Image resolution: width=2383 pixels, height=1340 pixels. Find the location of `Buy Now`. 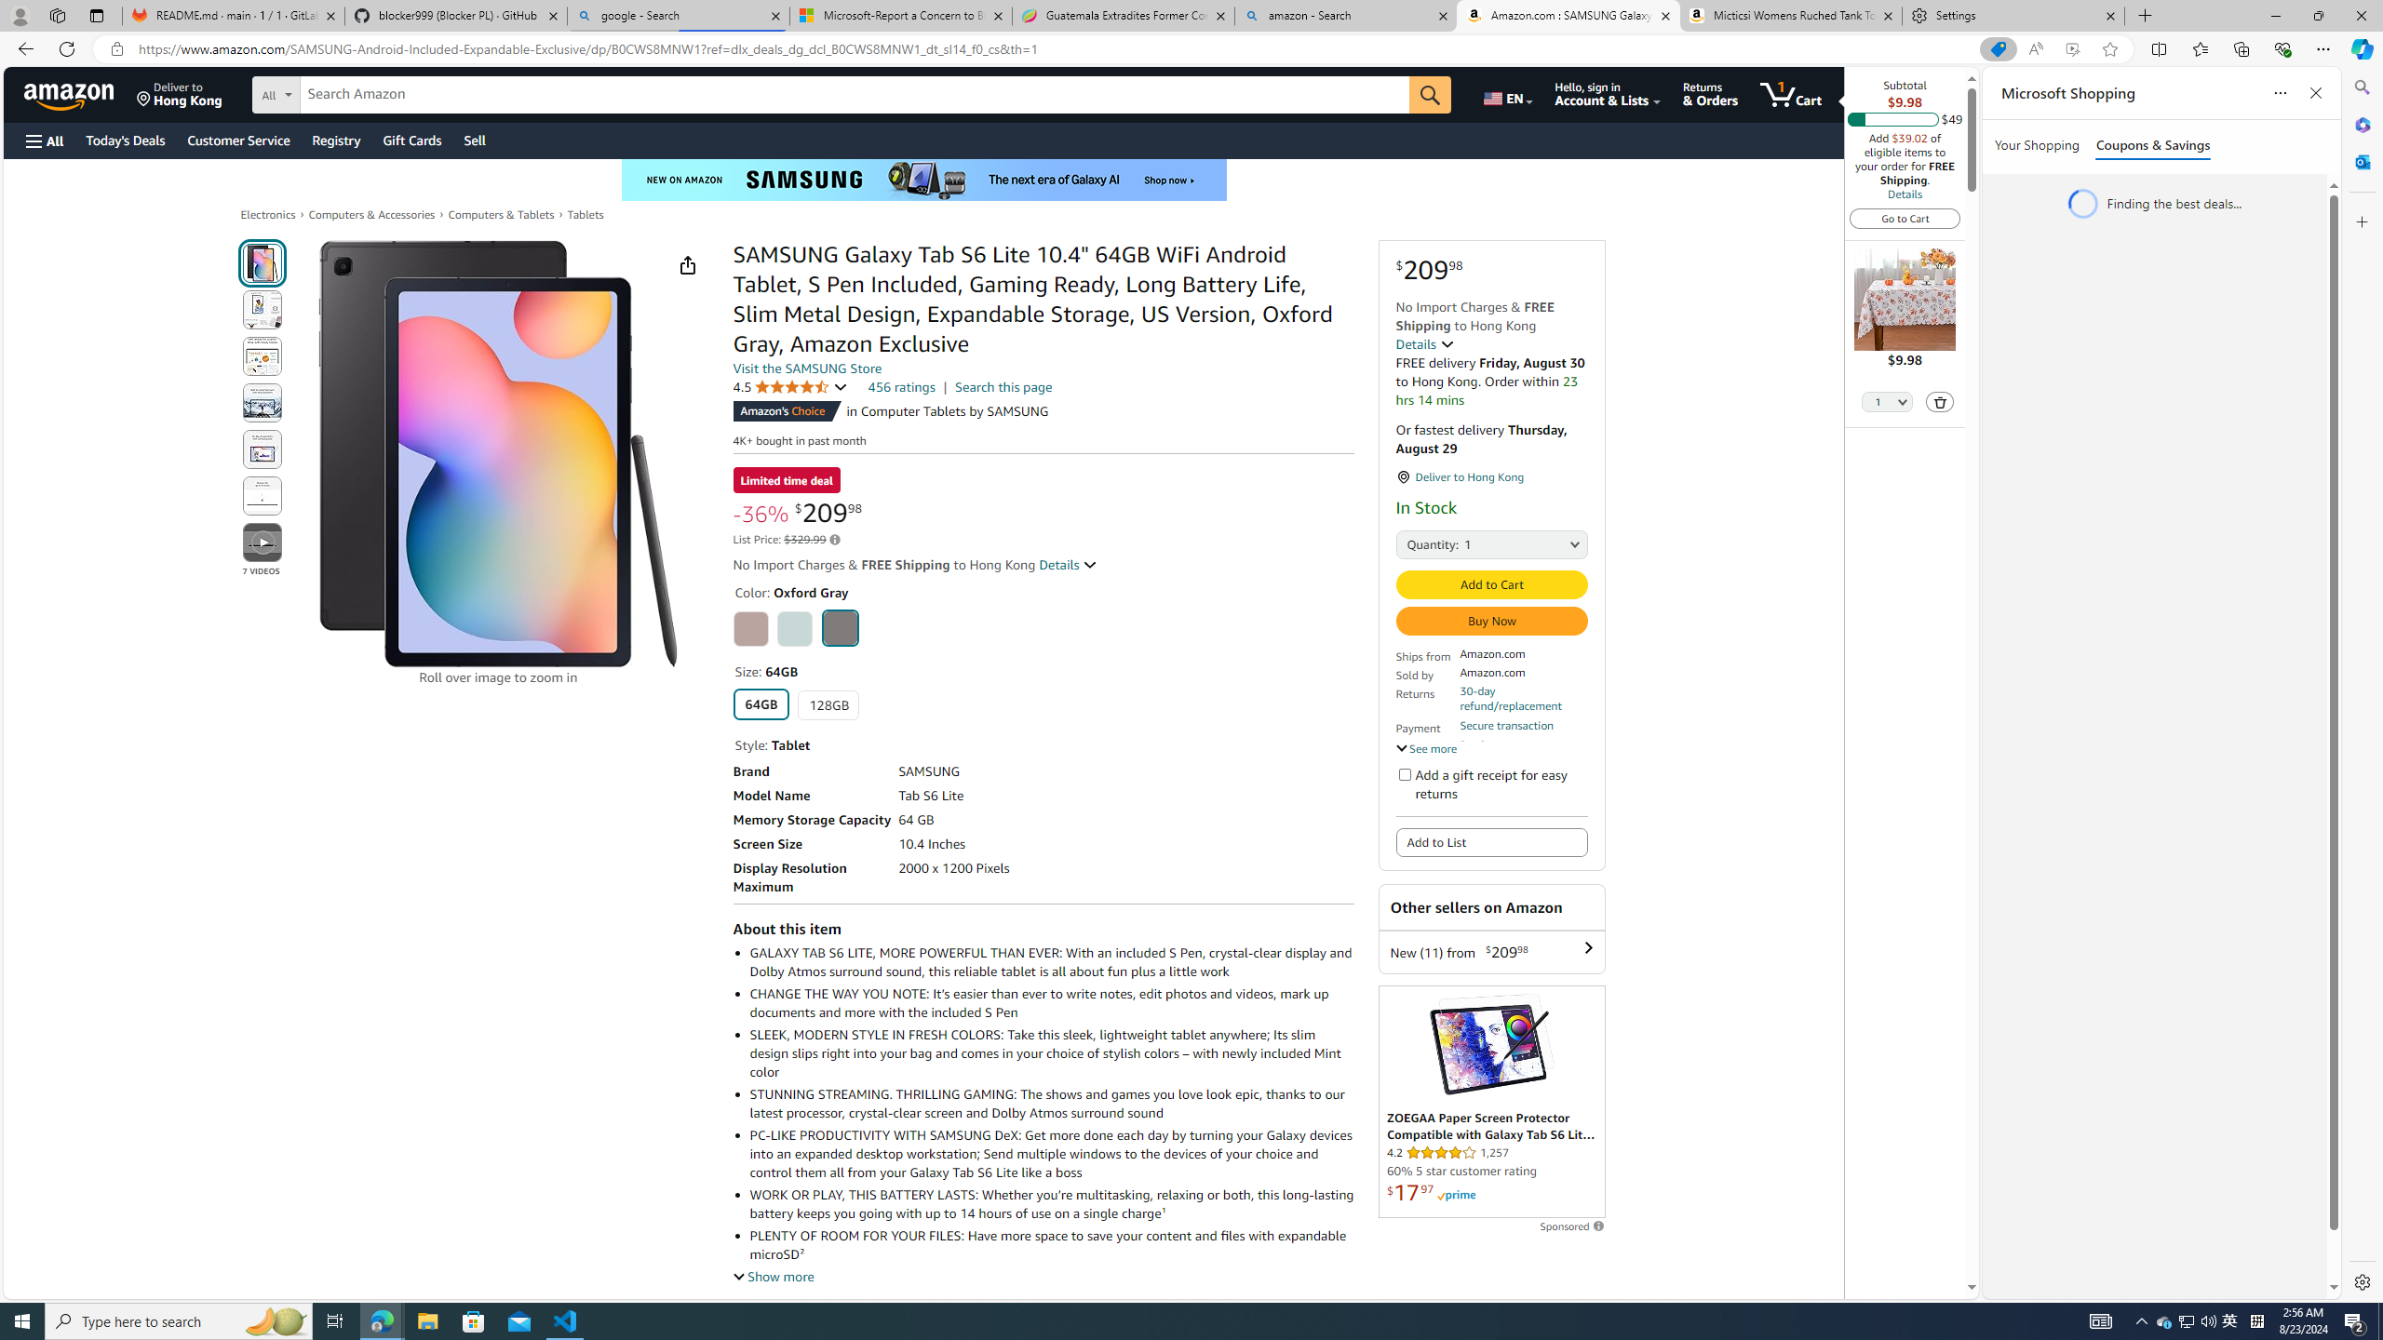

Buy Now is located at coordinates (1491, 621).